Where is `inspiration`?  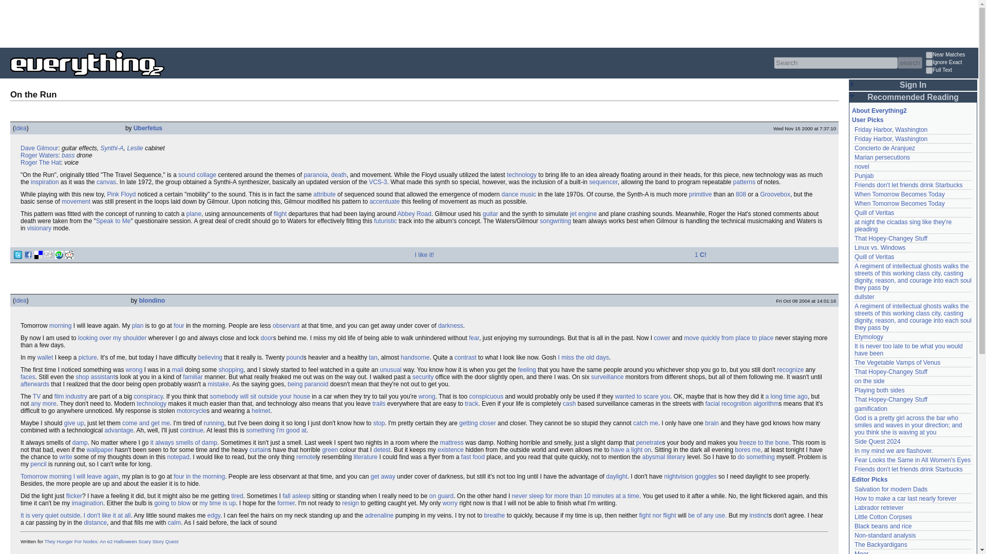
inspiration is located at coordinates (45, 182).